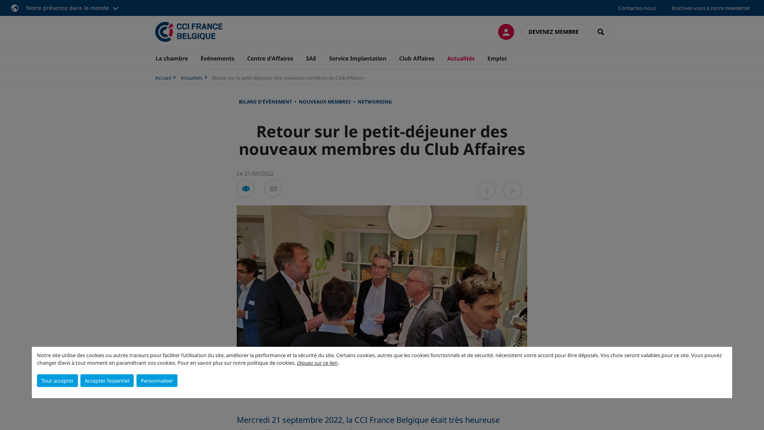  What do you see at coordinates (554, 32) in the screenshot?
I see `DEVENEZ MEMBRE` at bounding box center [554, 32].